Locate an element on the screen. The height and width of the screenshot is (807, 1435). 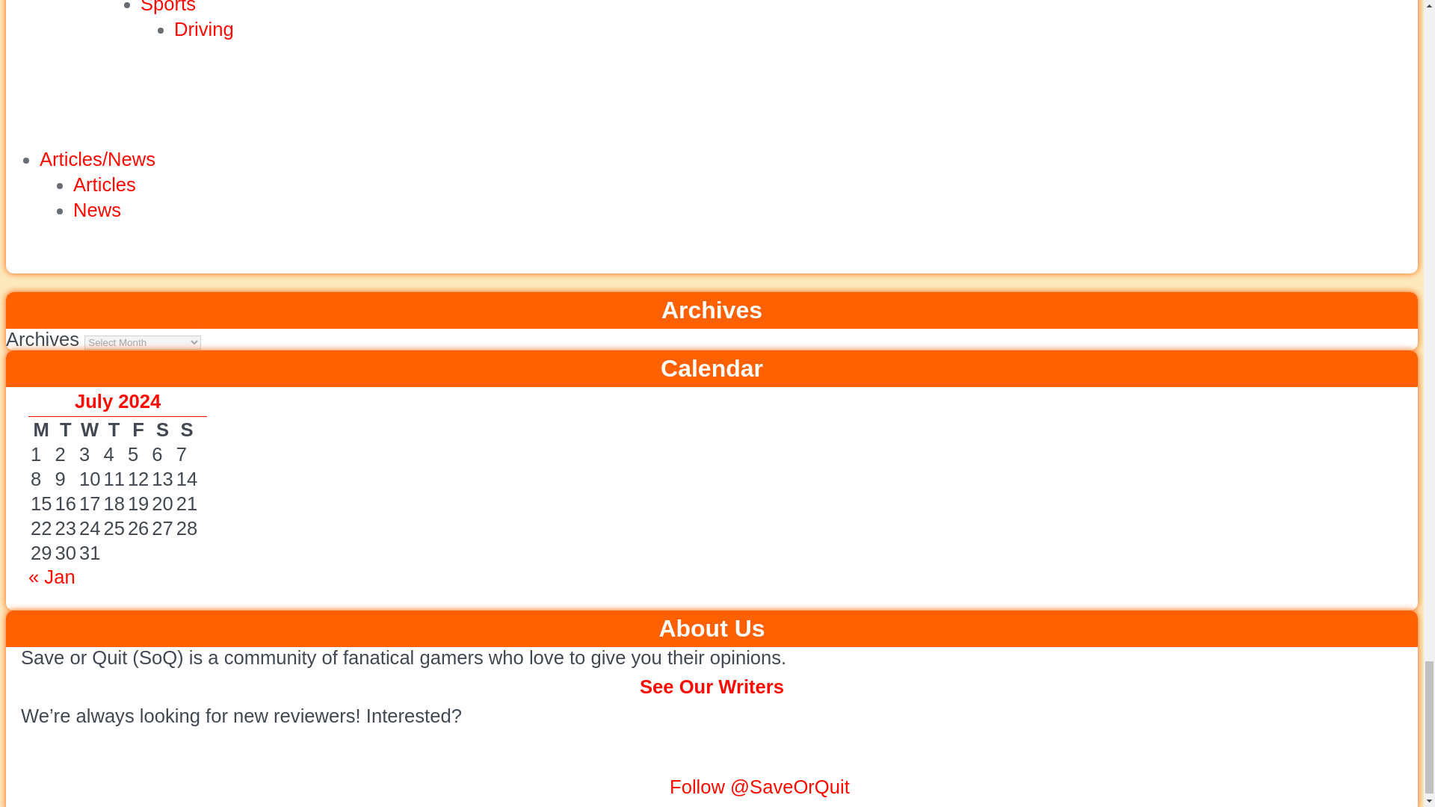
Sunday is located at coordinates (186, 430).